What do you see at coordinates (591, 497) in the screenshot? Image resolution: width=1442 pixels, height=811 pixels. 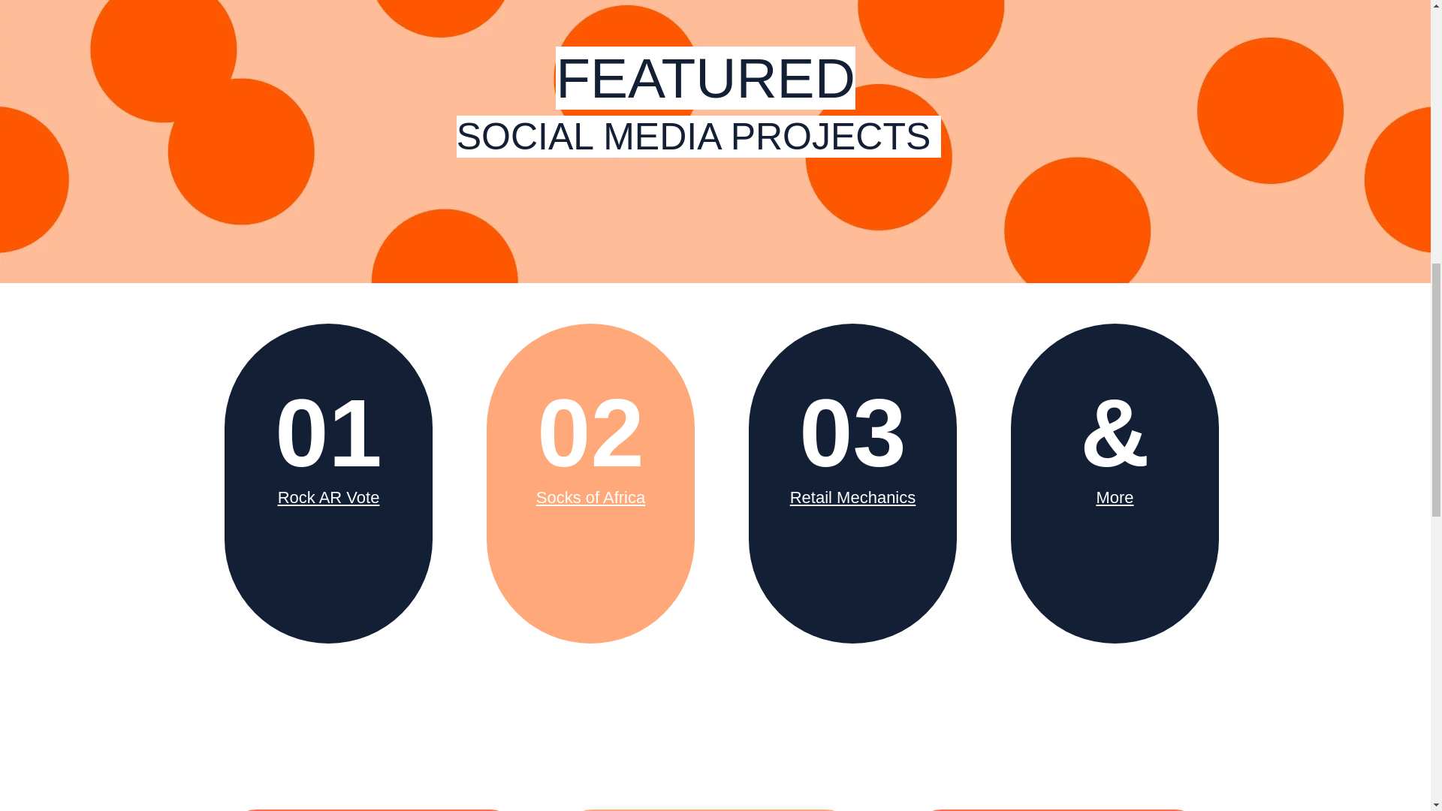 I see `Socks of Africa` at bounding box center [591, 497].